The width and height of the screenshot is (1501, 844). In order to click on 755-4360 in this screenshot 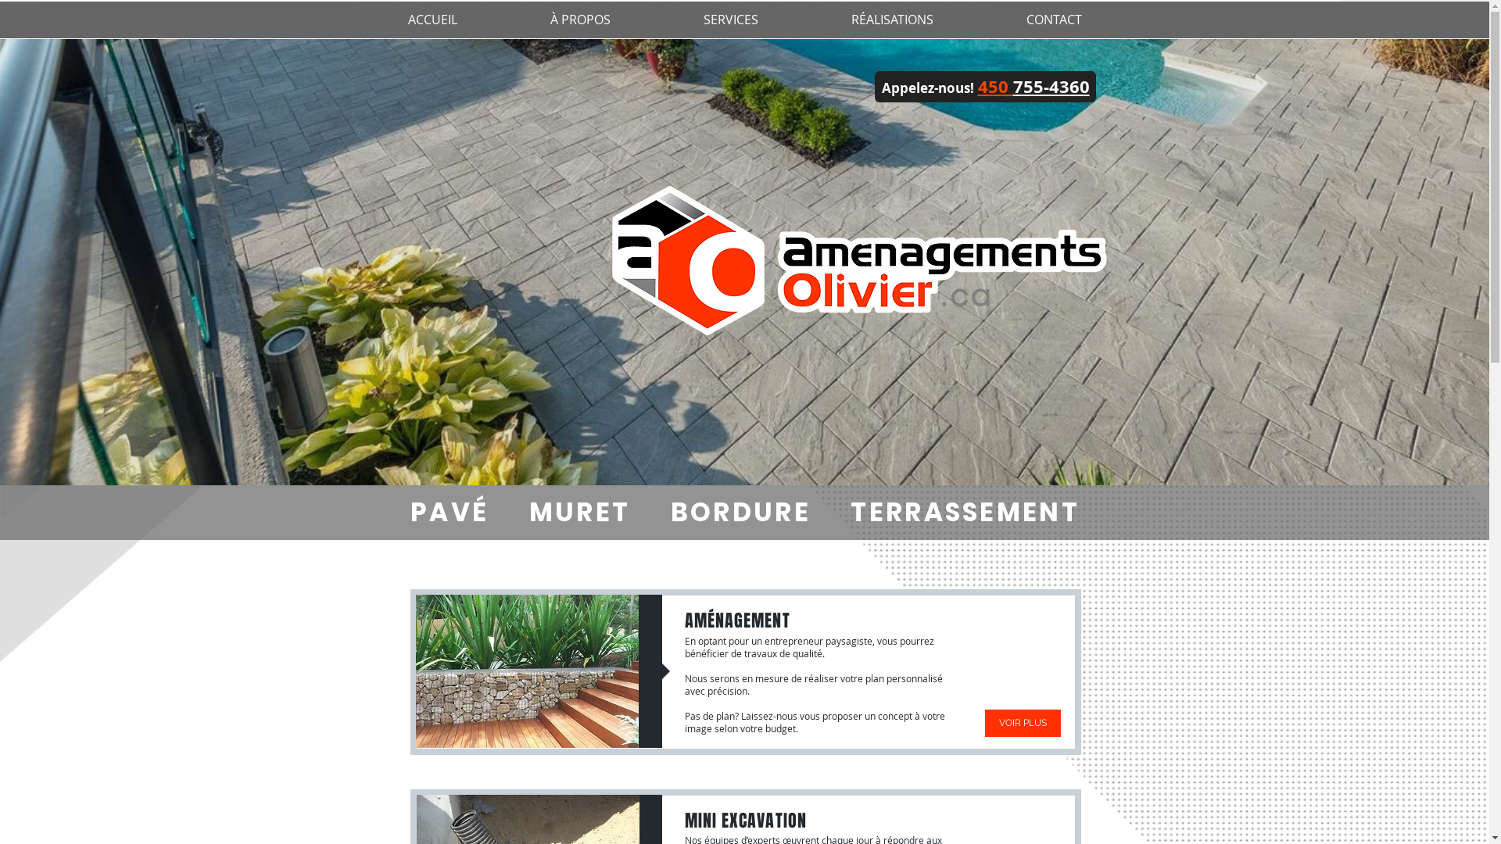, I will do `click(1051, 86)`.